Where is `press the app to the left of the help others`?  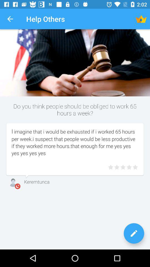
press the app to the left of the help others is located at coordinates (10, 19).